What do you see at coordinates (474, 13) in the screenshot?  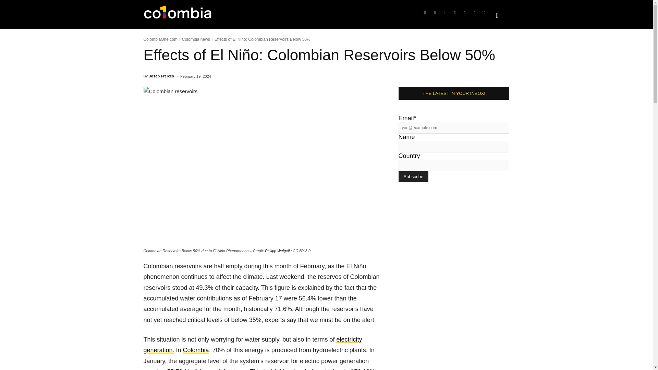 I see `Youtube` at bounding box center [474, 13].